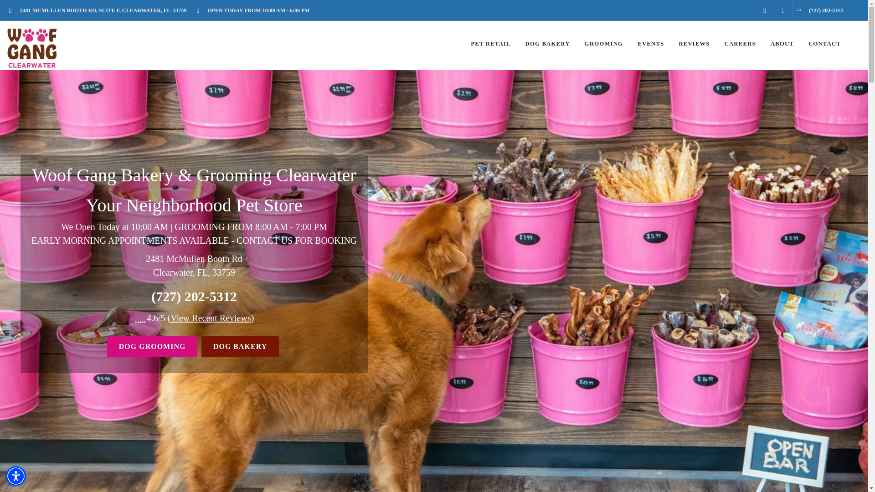 This screenshot has width=875, height=492. What do you see at coordinates (16, 476) in the screenshot?
I see `Accessibility Menu` at bounding box center [16, 476].